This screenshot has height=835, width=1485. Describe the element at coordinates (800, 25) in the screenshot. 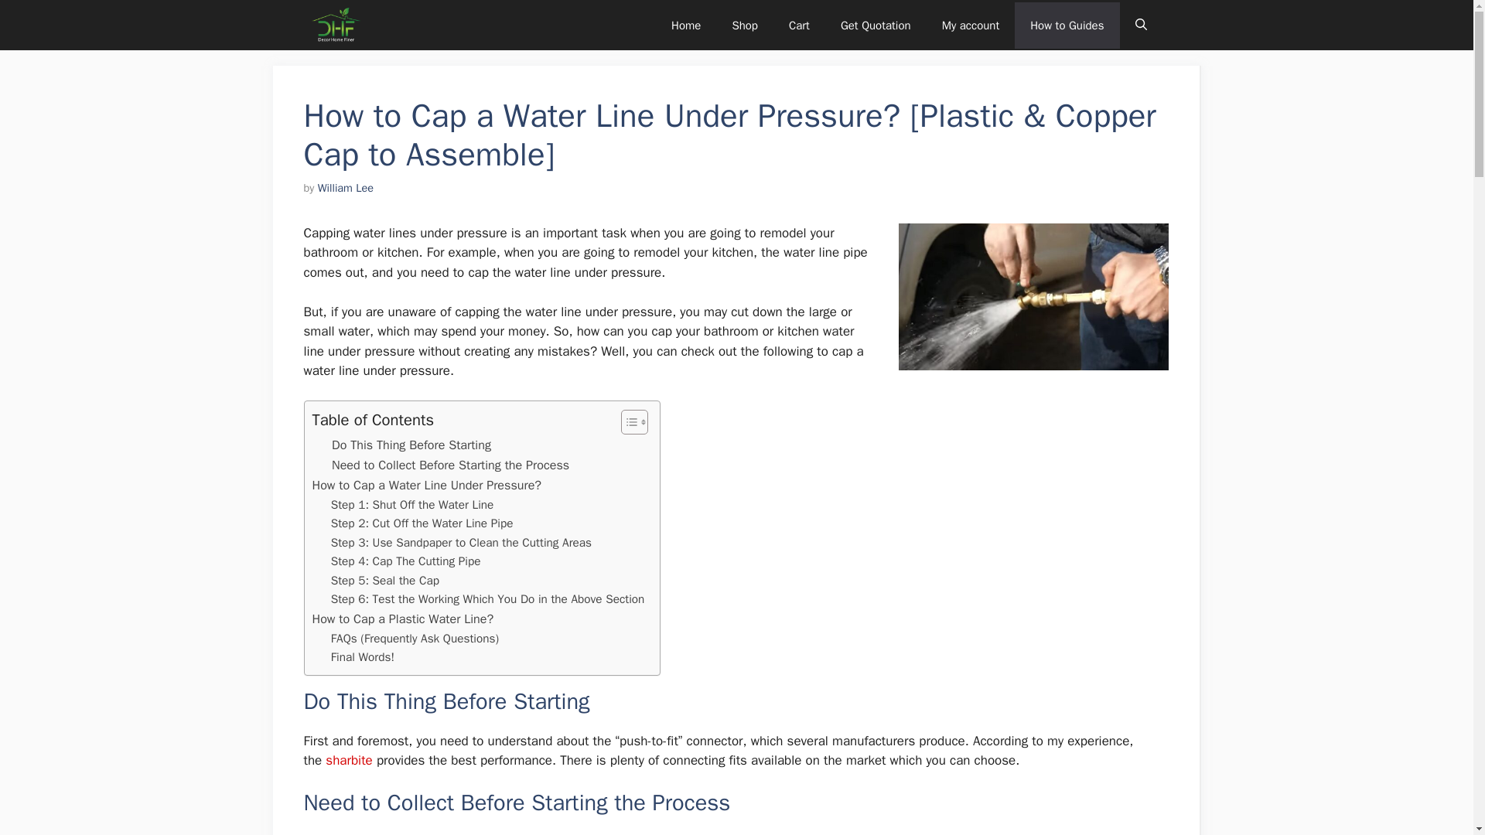

I see `Cart` at that location.